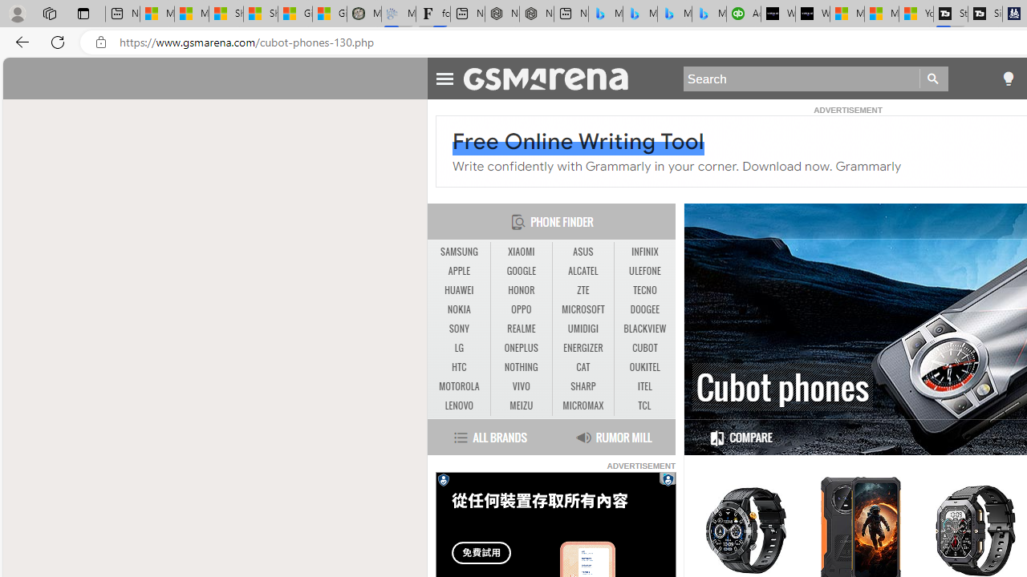  Describe the element at coordinates (583, 387) in the screenshot. I see `SHARP` at that location.